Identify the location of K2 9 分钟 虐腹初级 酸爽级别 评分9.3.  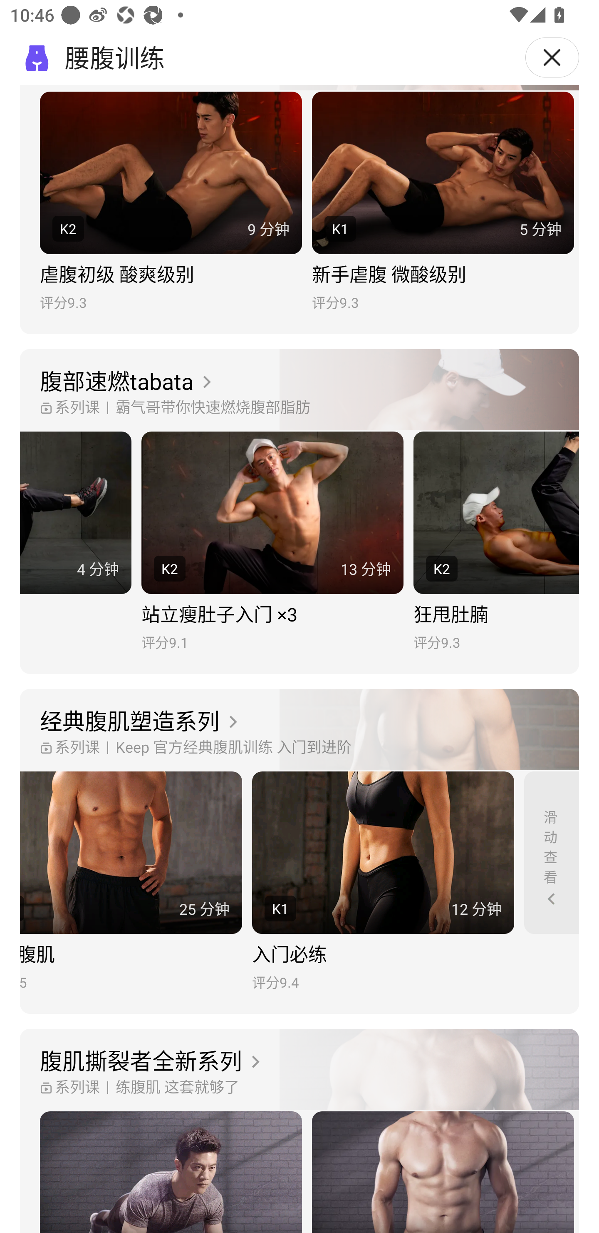
(171, 202).